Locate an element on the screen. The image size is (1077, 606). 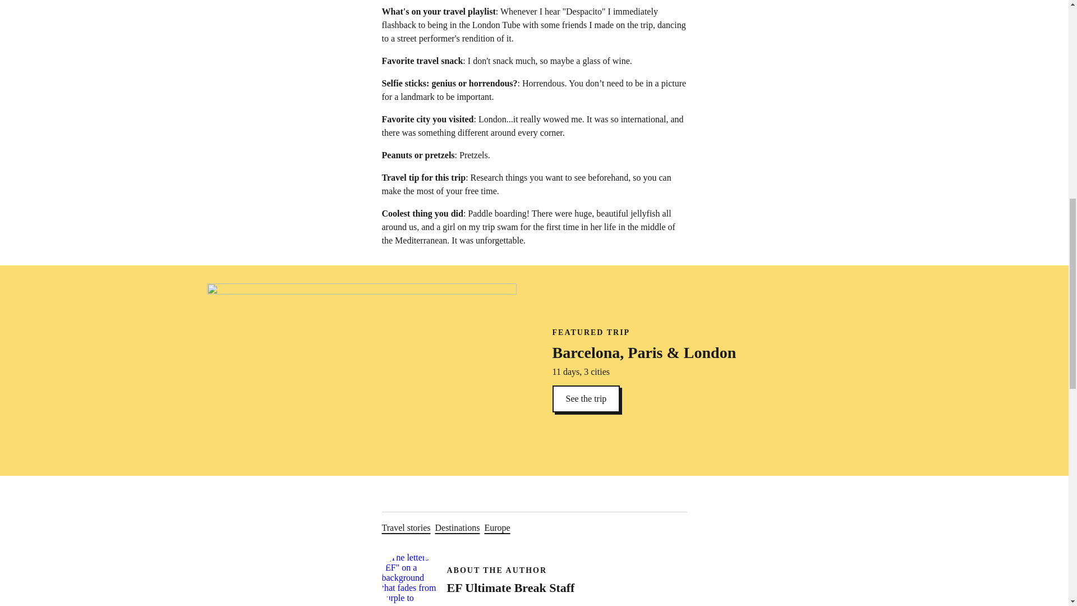
See the trip is located at coordinates (406, 527).